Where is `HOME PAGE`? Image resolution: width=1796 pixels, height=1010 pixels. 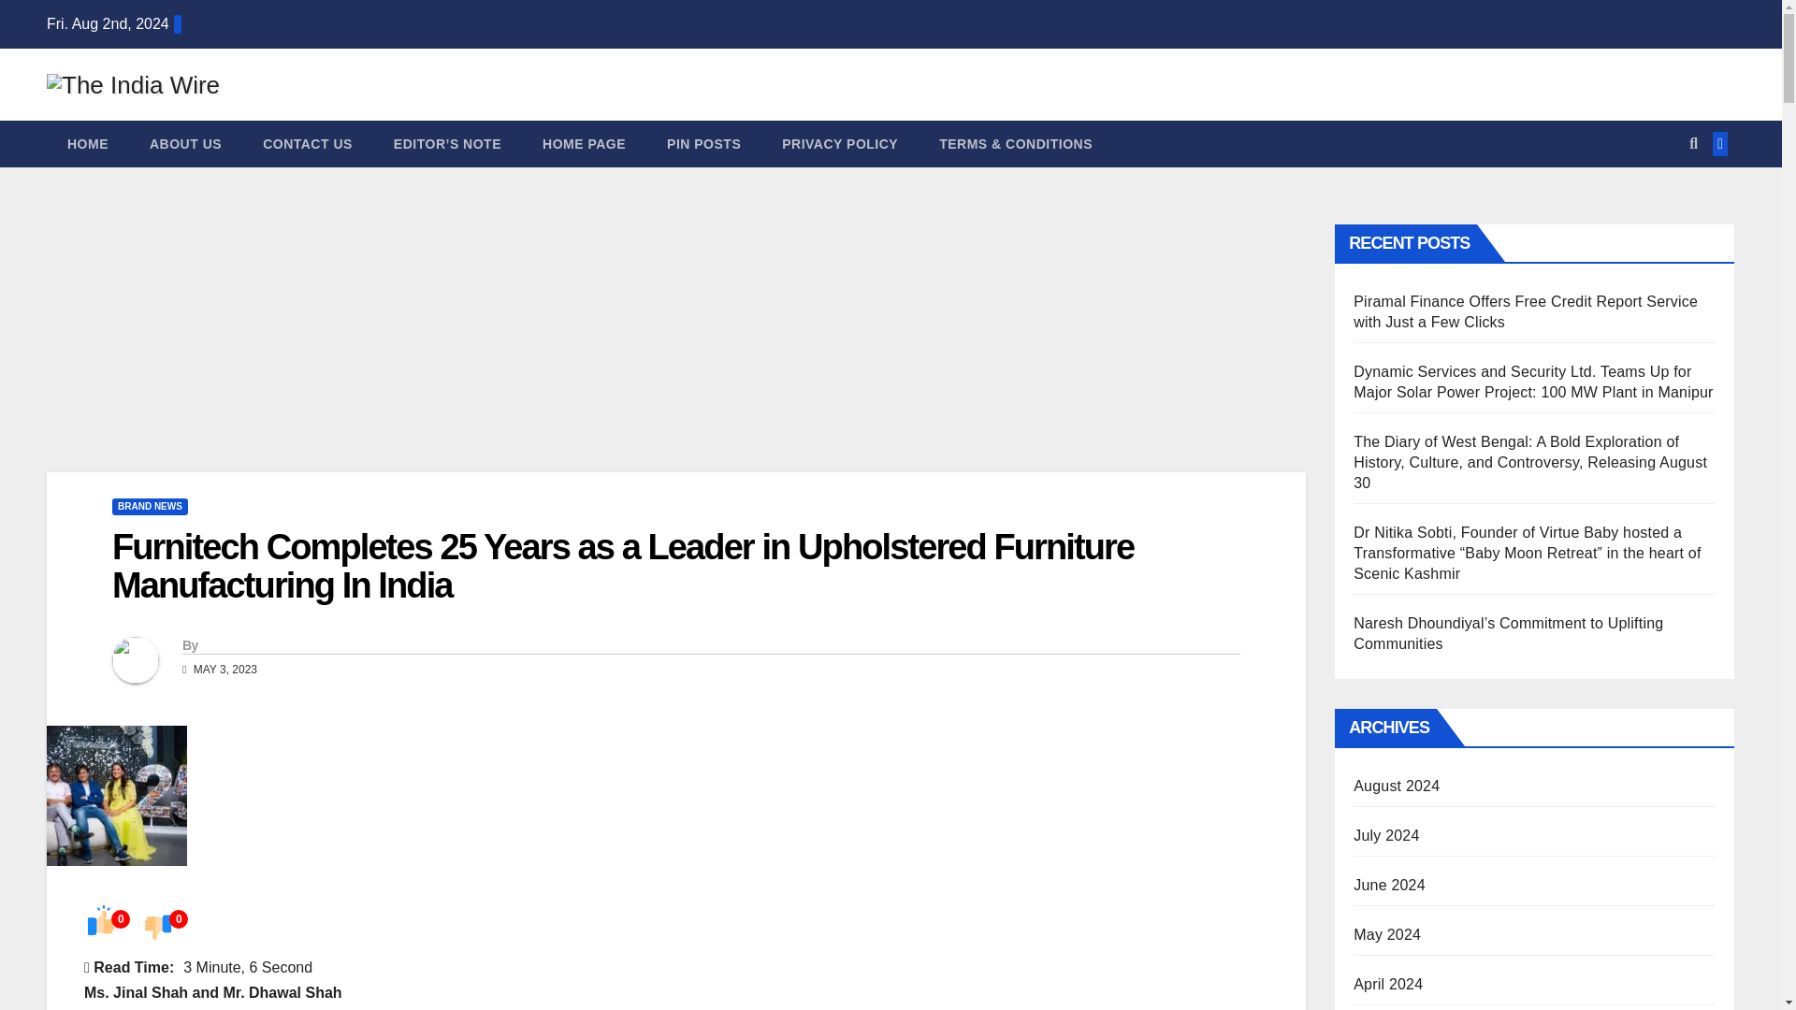 HOME PAGE is located at coordinates (584, 144).